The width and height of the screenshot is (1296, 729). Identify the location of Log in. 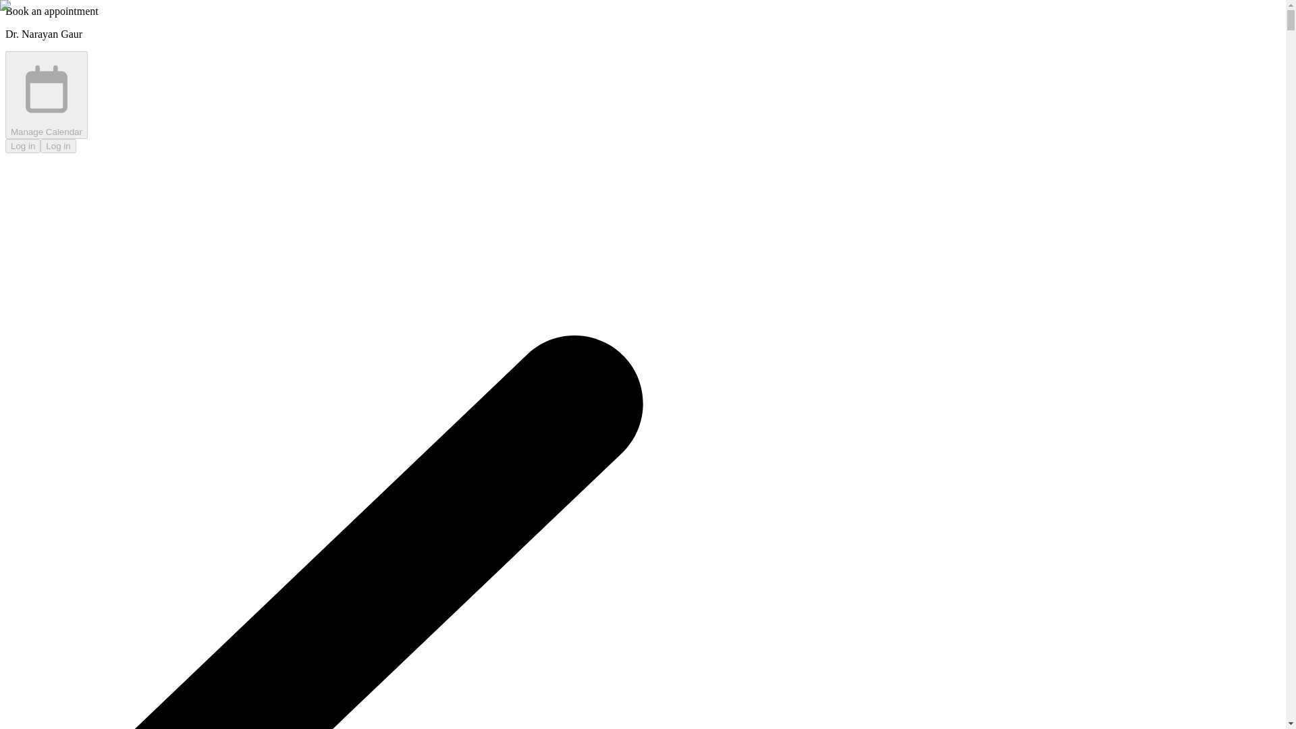
(22, 146).